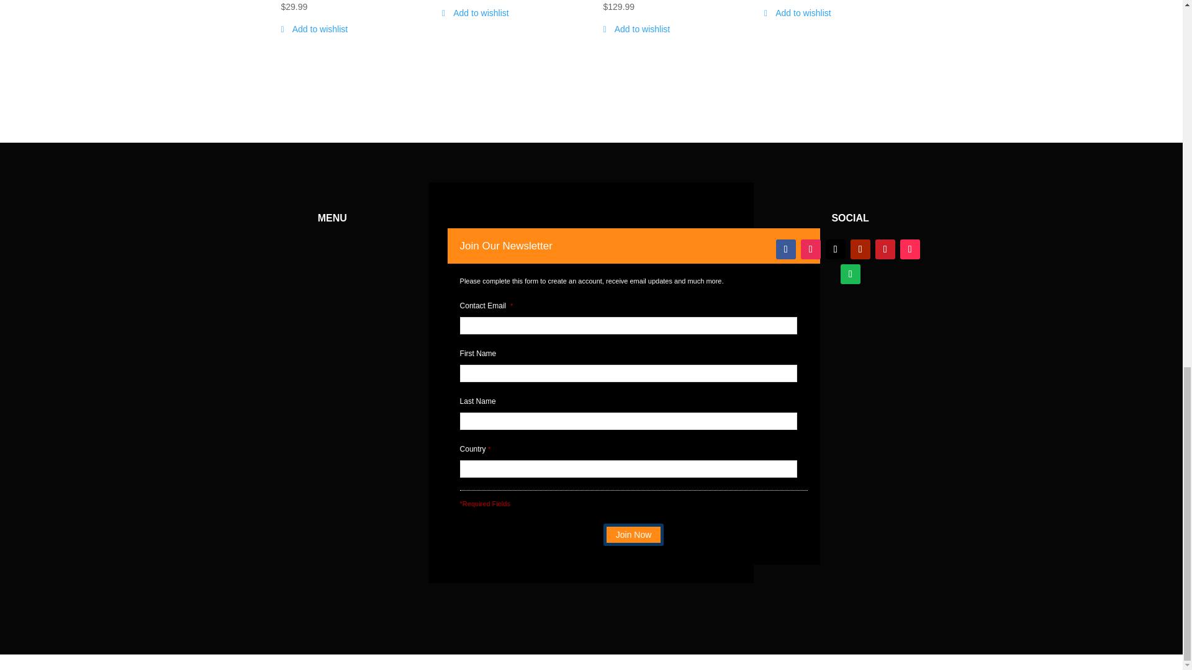 The height and width of the screenshot is (670, 1192). I want to click on Follow on Instagram, so click(811, 249).